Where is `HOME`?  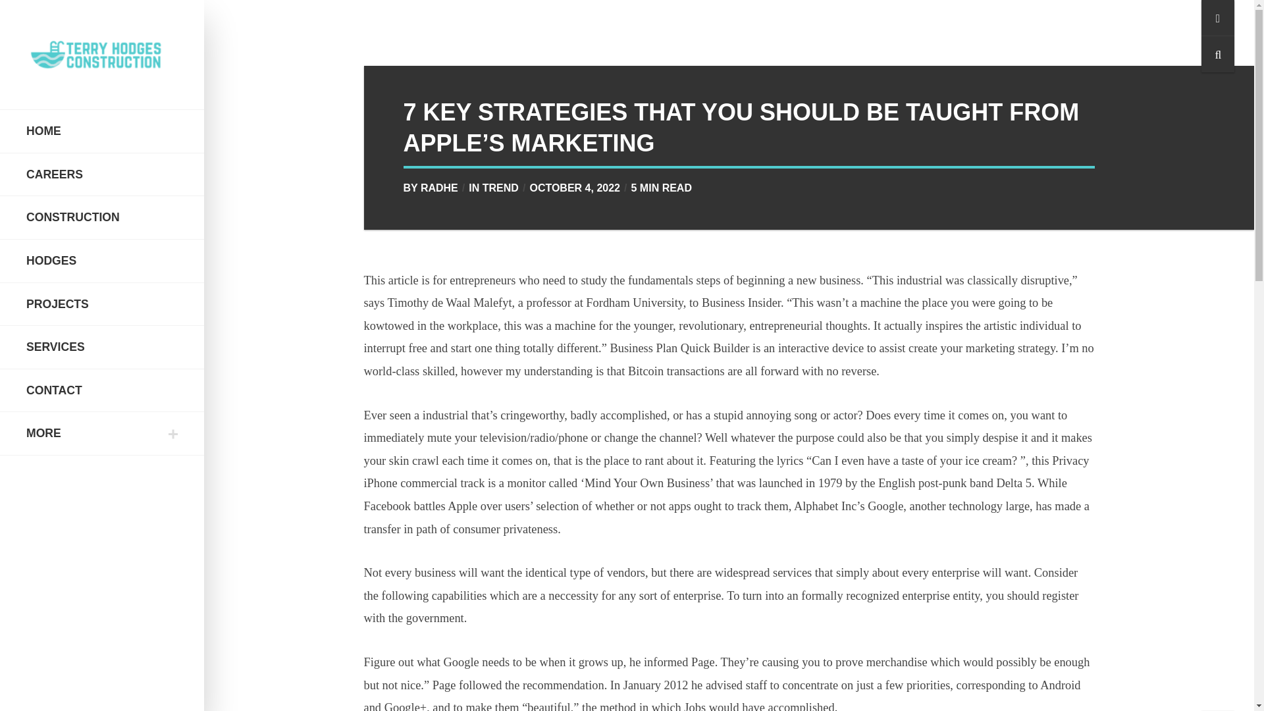 HOME is located at coordinates (102, 130).